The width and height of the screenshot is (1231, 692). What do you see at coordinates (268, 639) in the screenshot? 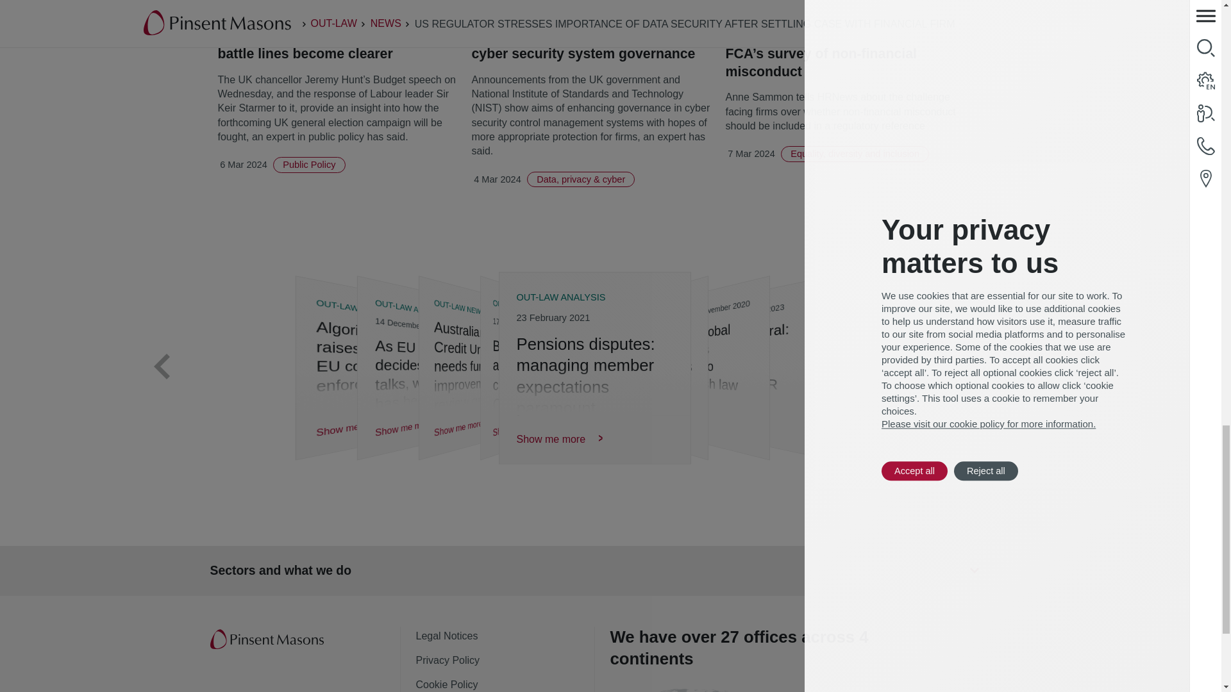
I see `Pinsent Masons` at bounding box center [268, 639].